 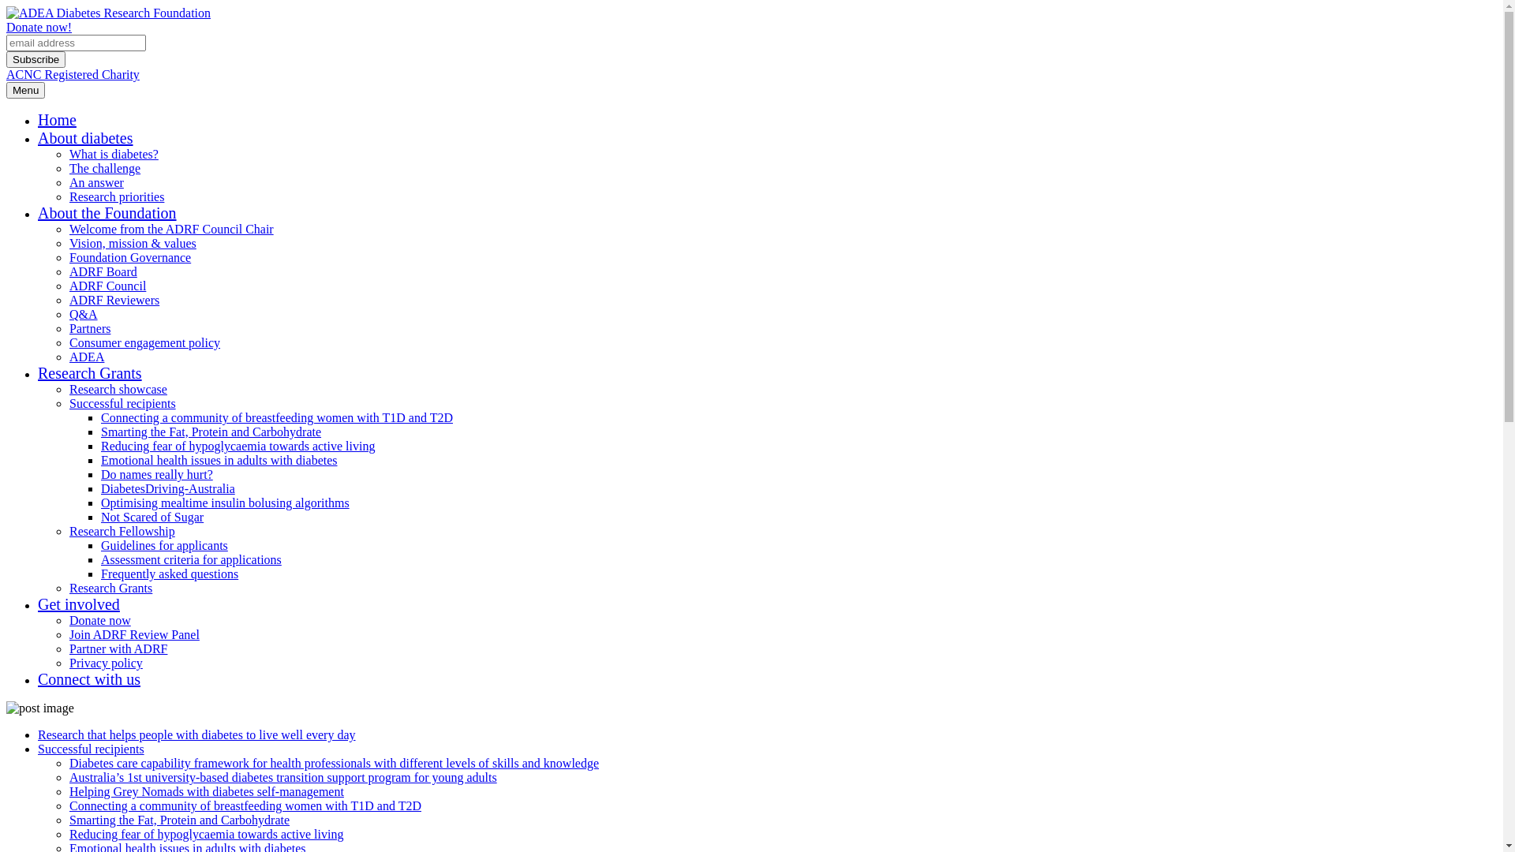 I want to click on Smarting the Fat, Protein and Carbohydrate, so click(x=211, y=432).